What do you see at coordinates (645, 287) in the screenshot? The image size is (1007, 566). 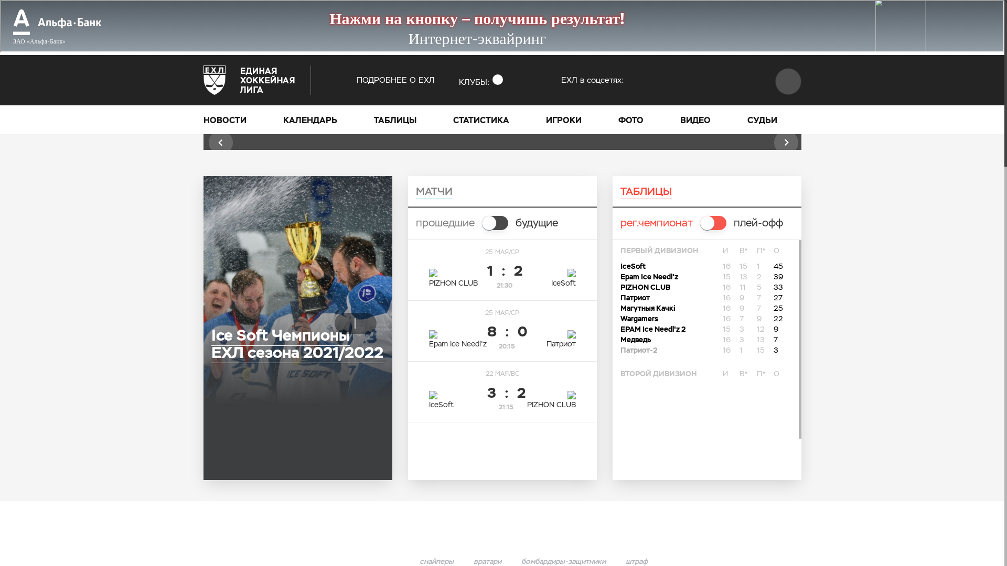 I see `PIZHON CLUB` at bounding box center [645, 287].